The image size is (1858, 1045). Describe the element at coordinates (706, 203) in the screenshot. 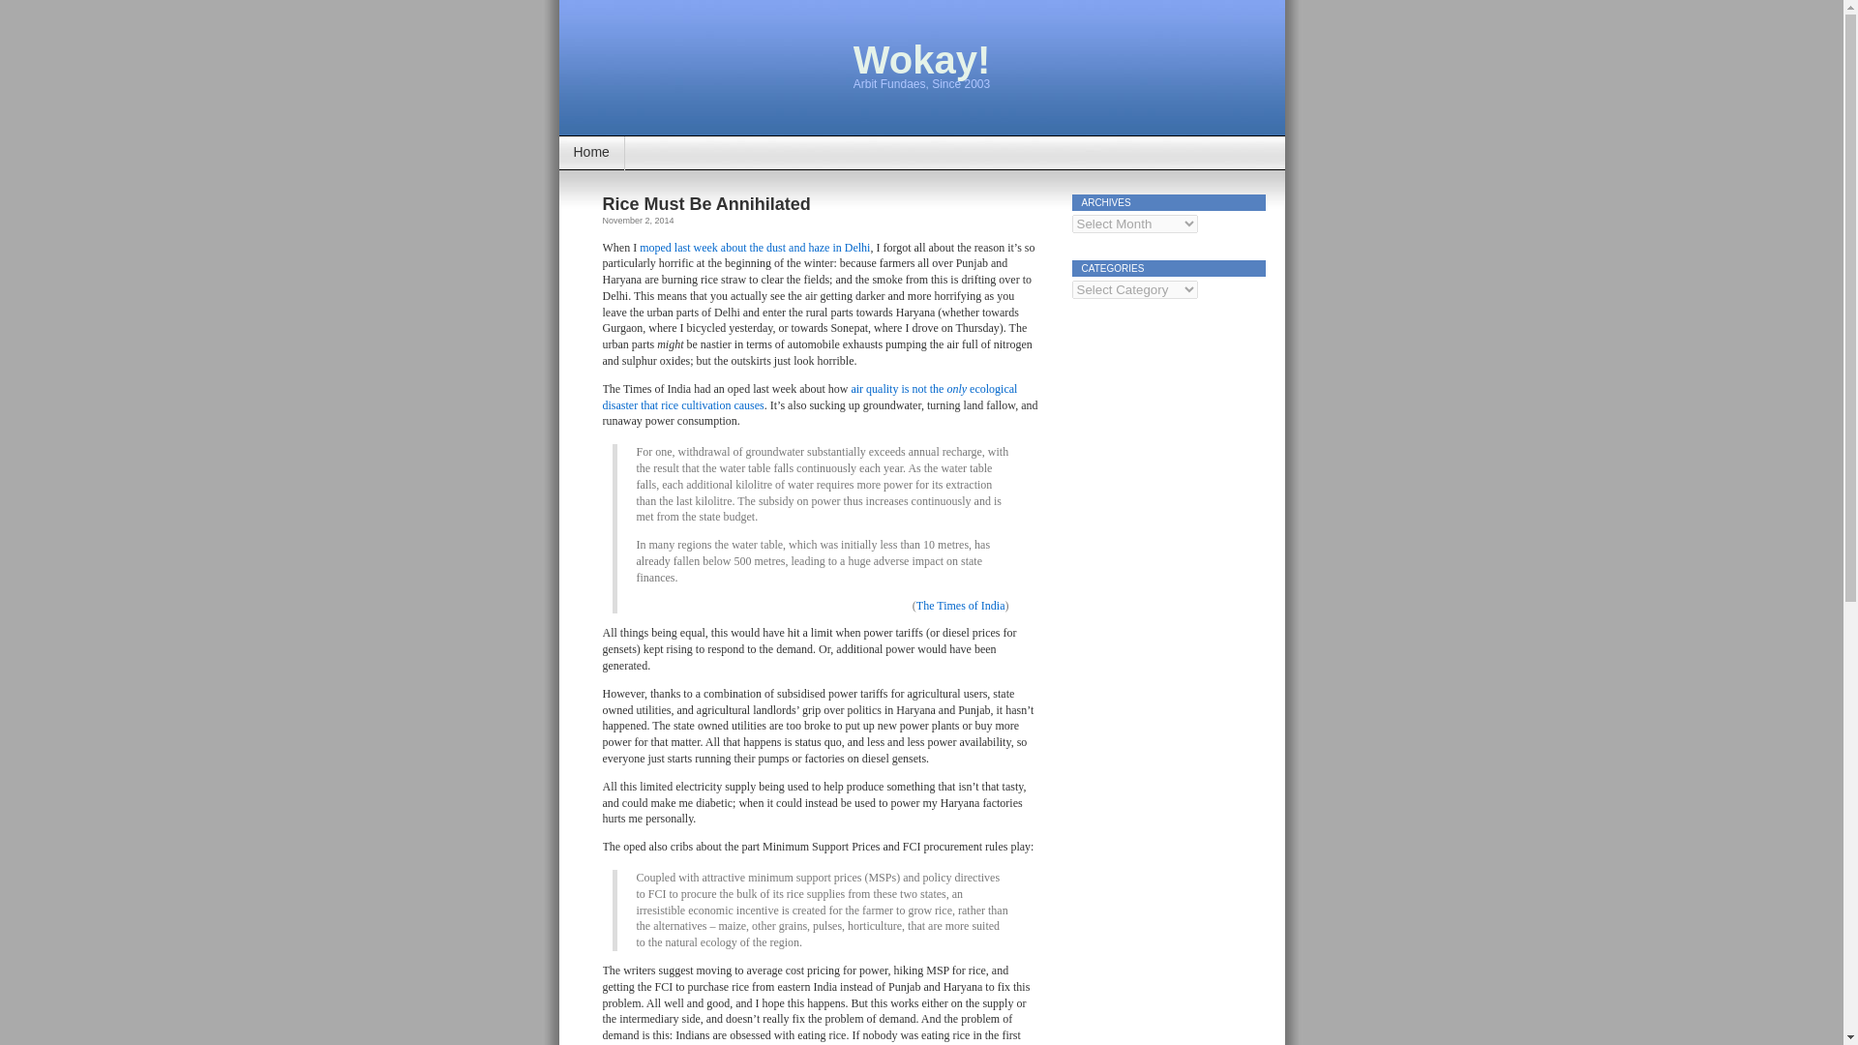

I see `Permanent Link to Rice Must Be Annihilated` at that location.